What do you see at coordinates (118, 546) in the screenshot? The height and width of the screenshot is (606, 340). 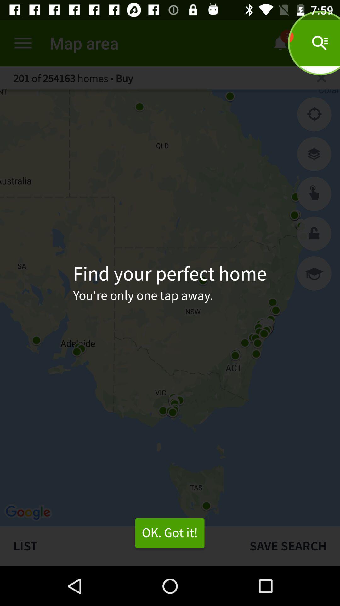 I see `select the item next to the save search item` at bounding box center [118, 546].